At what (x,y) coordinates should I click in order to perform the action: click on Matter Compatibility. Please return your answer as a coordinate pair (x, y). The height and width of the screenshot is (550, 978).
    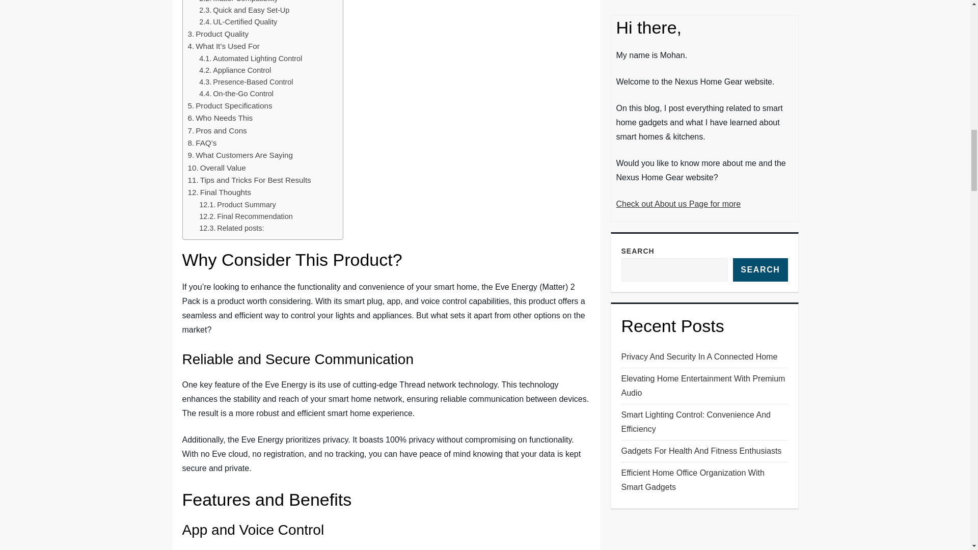
    Looking at the image, I should click on (238, 2).